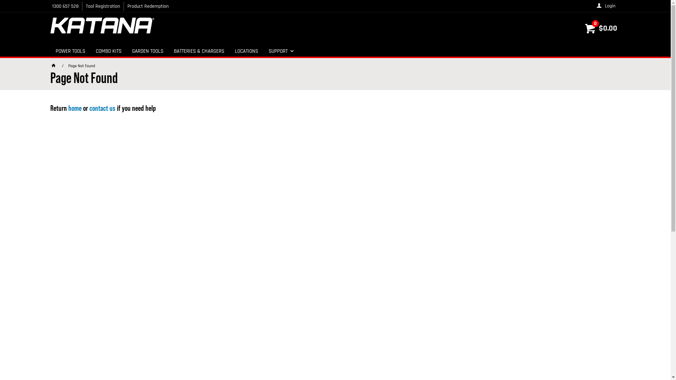 The height and width of the screenshot is (380, 676). What do you see at coordinates (108, 51) in the screenshot?
I see `COMBO KITS` at bounding box center [108, 51].